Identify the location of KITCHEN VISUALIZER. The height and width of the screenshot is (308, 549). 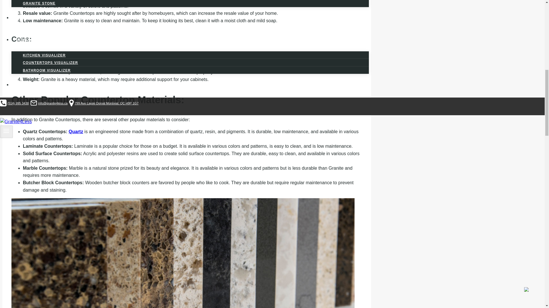
(50, 62).